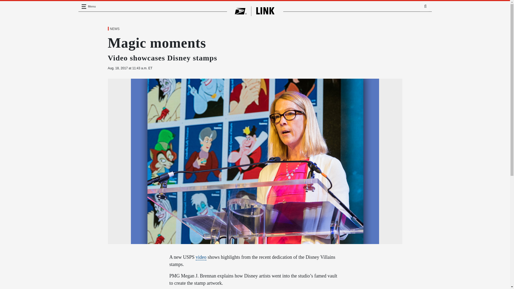  Describe the element at coordinates (84, 6) in the screenshot. I see `Menu` at that location.